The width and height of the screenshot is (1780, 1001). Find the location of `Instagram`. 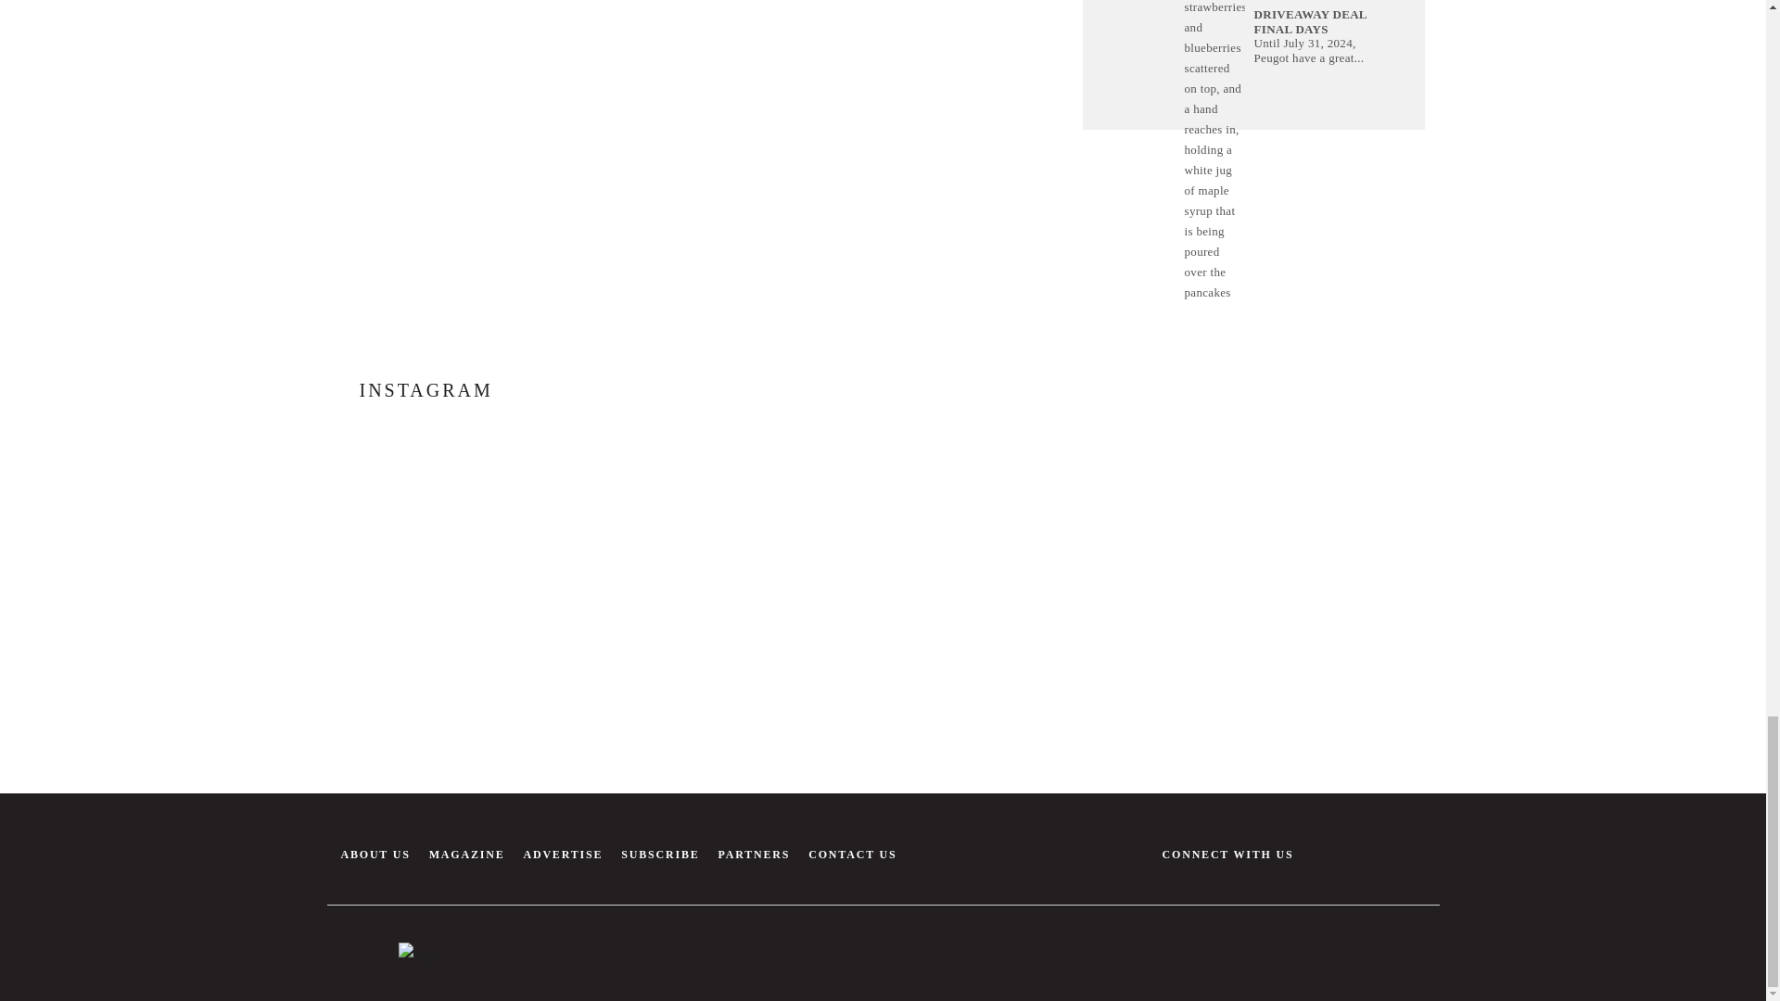

Instagram is located at coordinates (1359, 847).